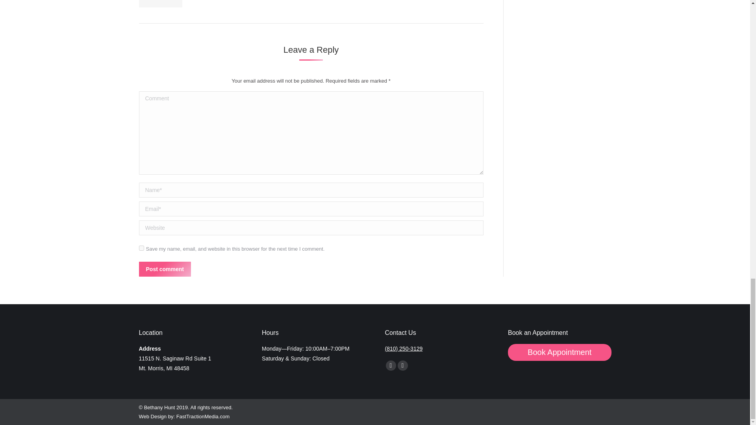 Image resolution: width=756 pixels, height=425 pixels. Describe the element at coordinates (391, 365) in the screenshot. I see `Facebook` at that location.